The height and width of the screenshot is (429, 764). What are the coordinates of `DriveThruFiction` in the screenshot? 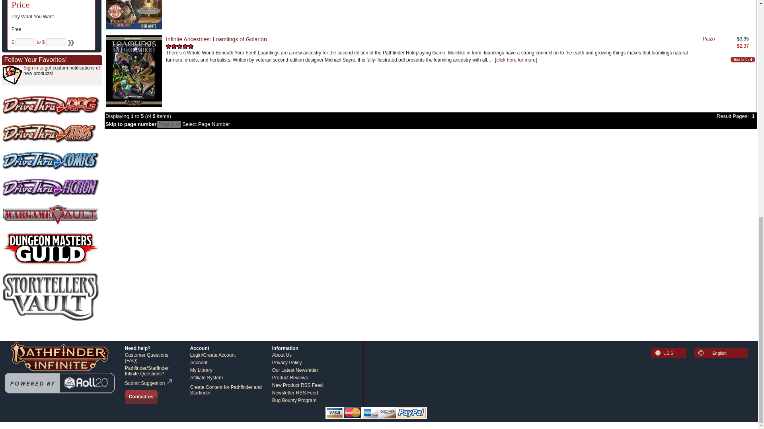 It's located at (51, 187).